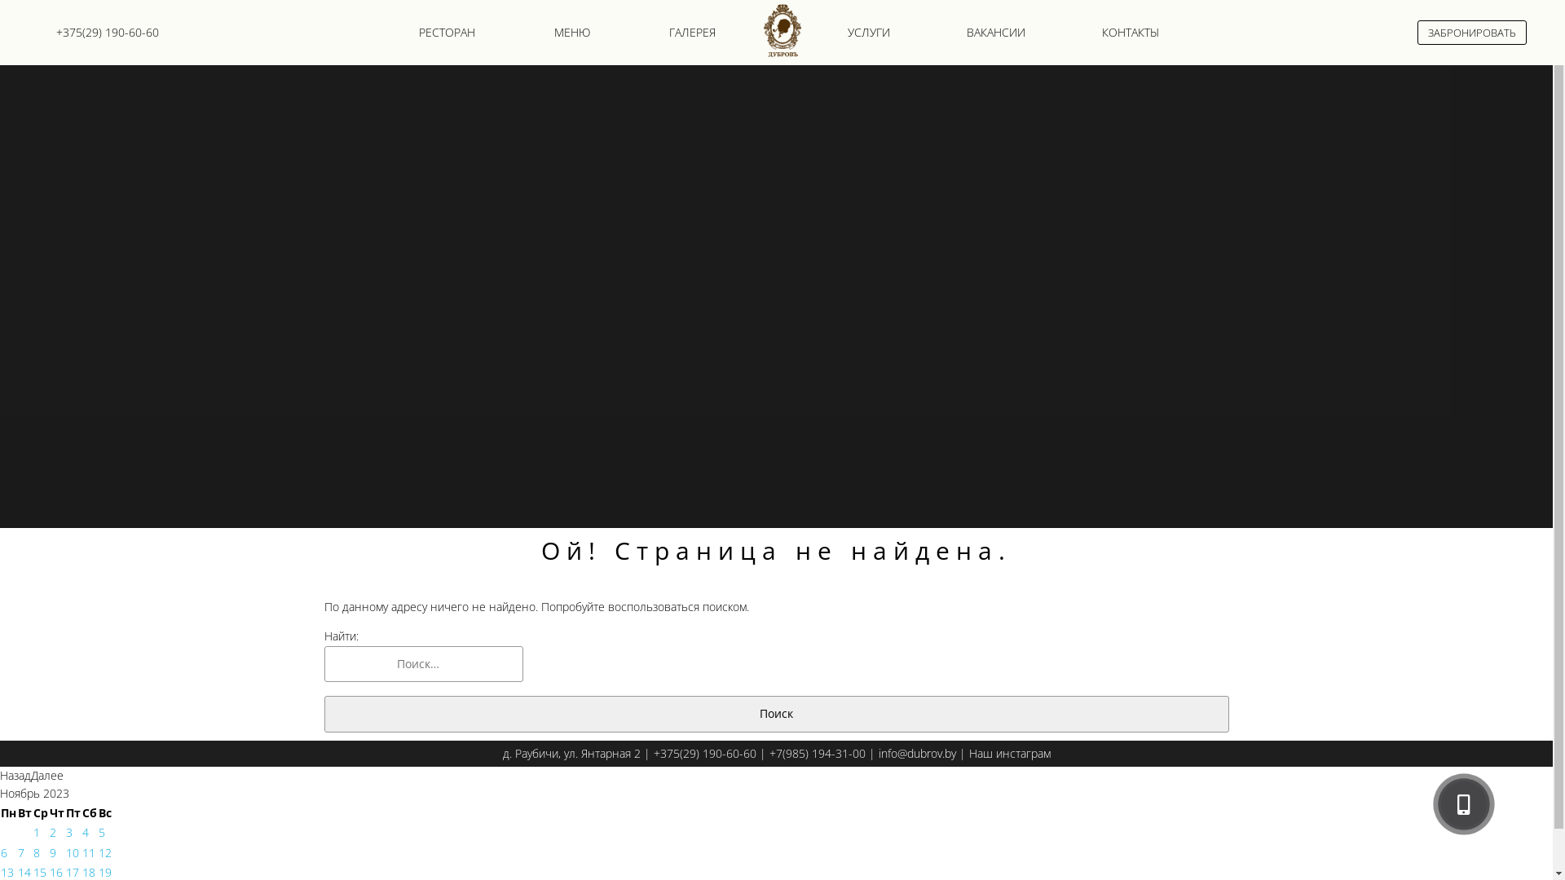  Describe the element at coordinates (102, 833) in the screenshot. I see `5` at that location.